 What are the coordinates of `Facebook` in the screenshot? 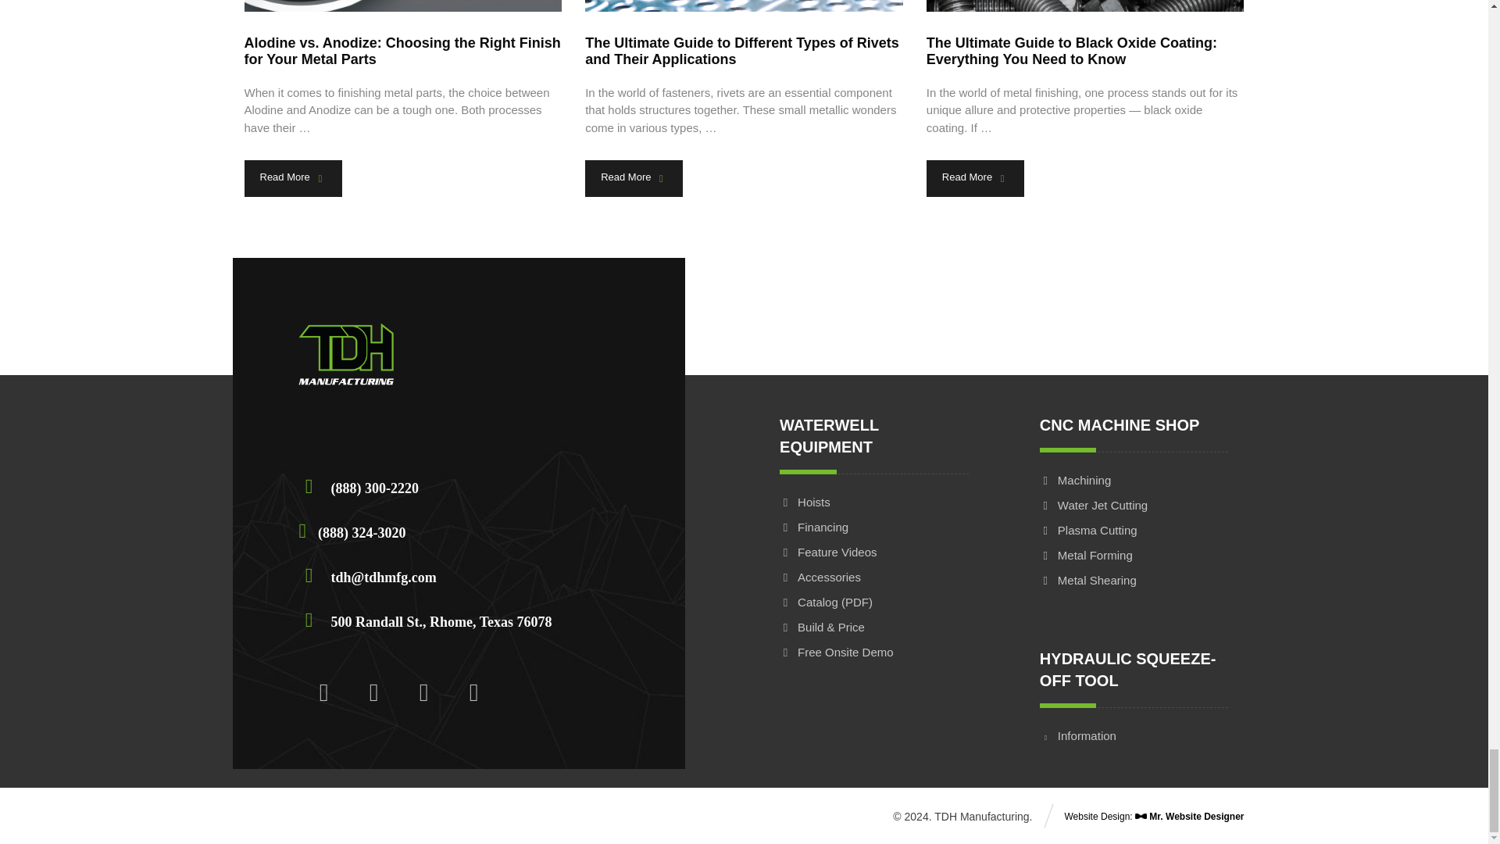 It's located at (323, 692).